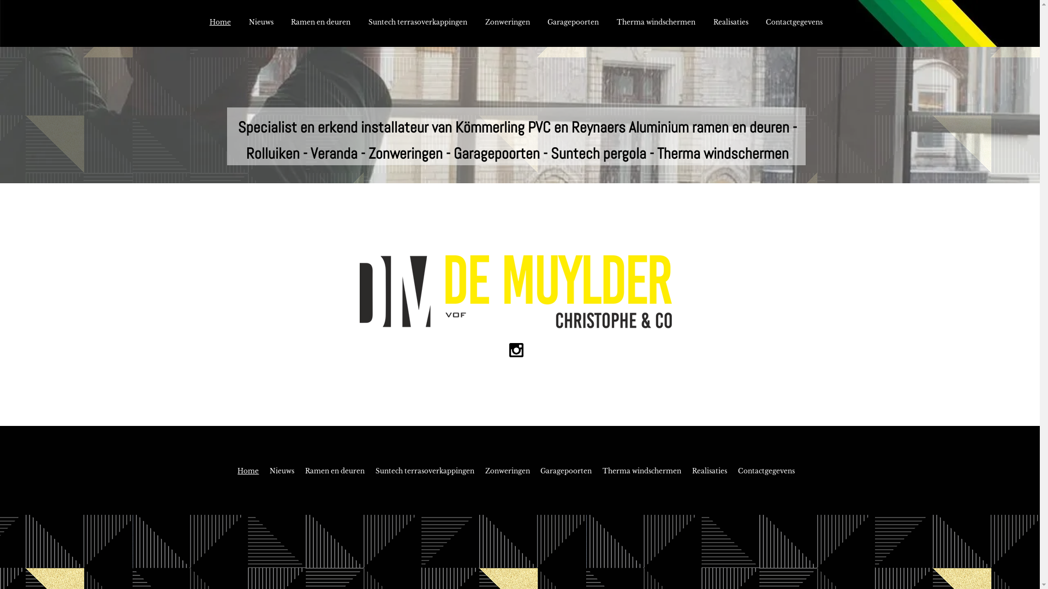  I want to click on Therma windschermen, so click(642, 471).